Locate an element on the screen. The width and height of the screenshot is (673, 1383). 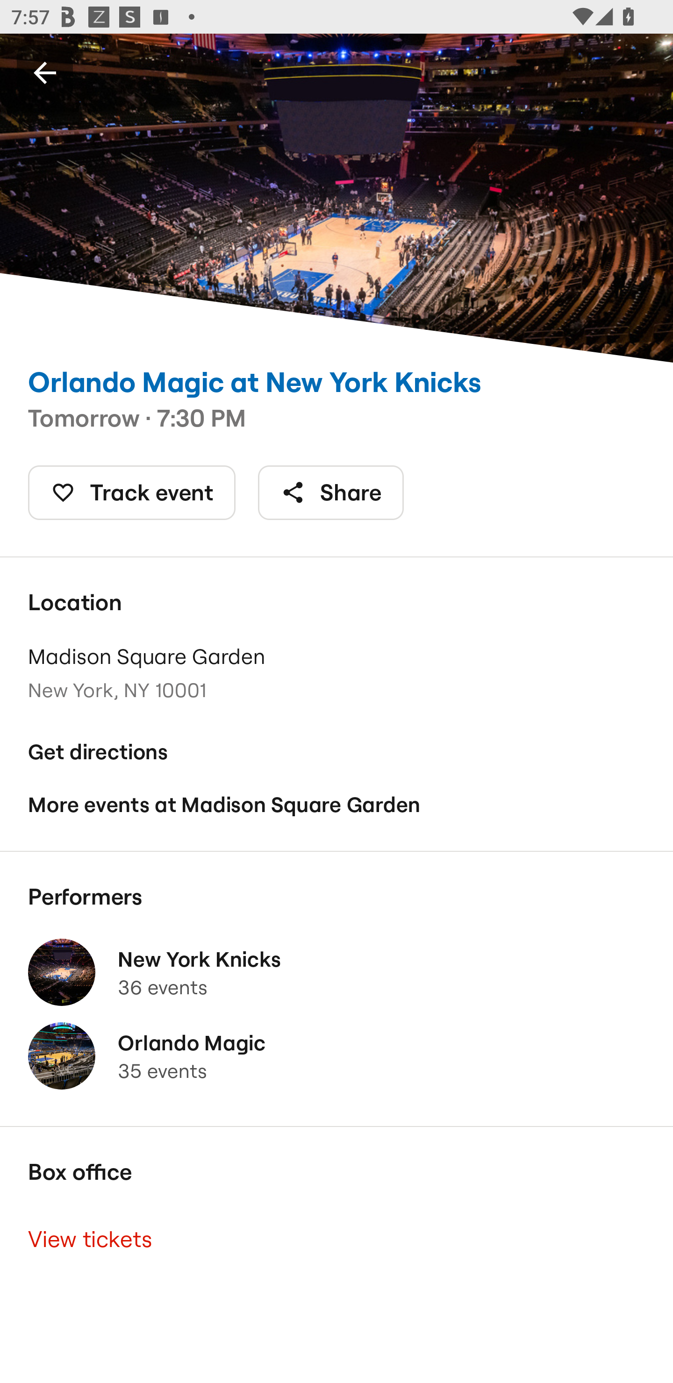
Orlando Magic 35 events is located at coordinates (336, 1056).